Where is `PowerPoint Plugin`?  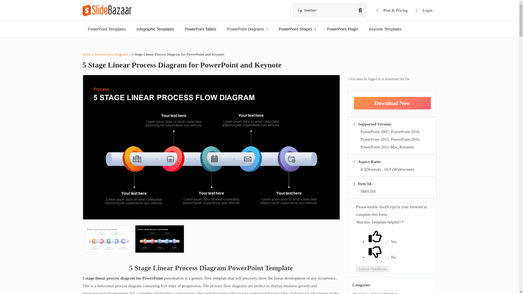
PowerPoint Plugin is located at coordinates (342, 29).